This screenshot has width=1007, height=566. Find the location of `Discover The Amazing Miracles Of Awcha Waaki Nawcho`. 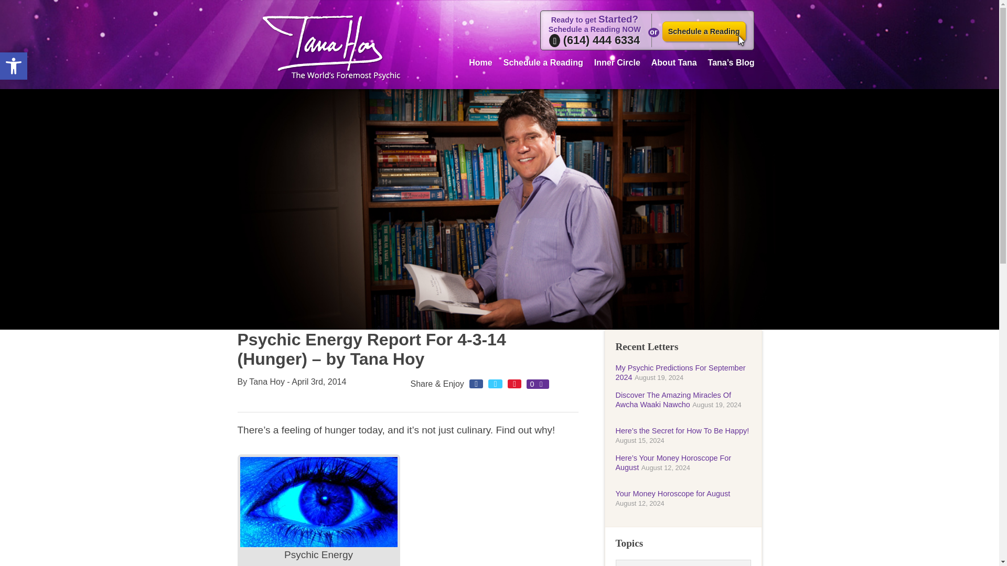

Discover The Amazing Miracles Of Awcha Waaki Nawcho is located at coordinates (480, 61).